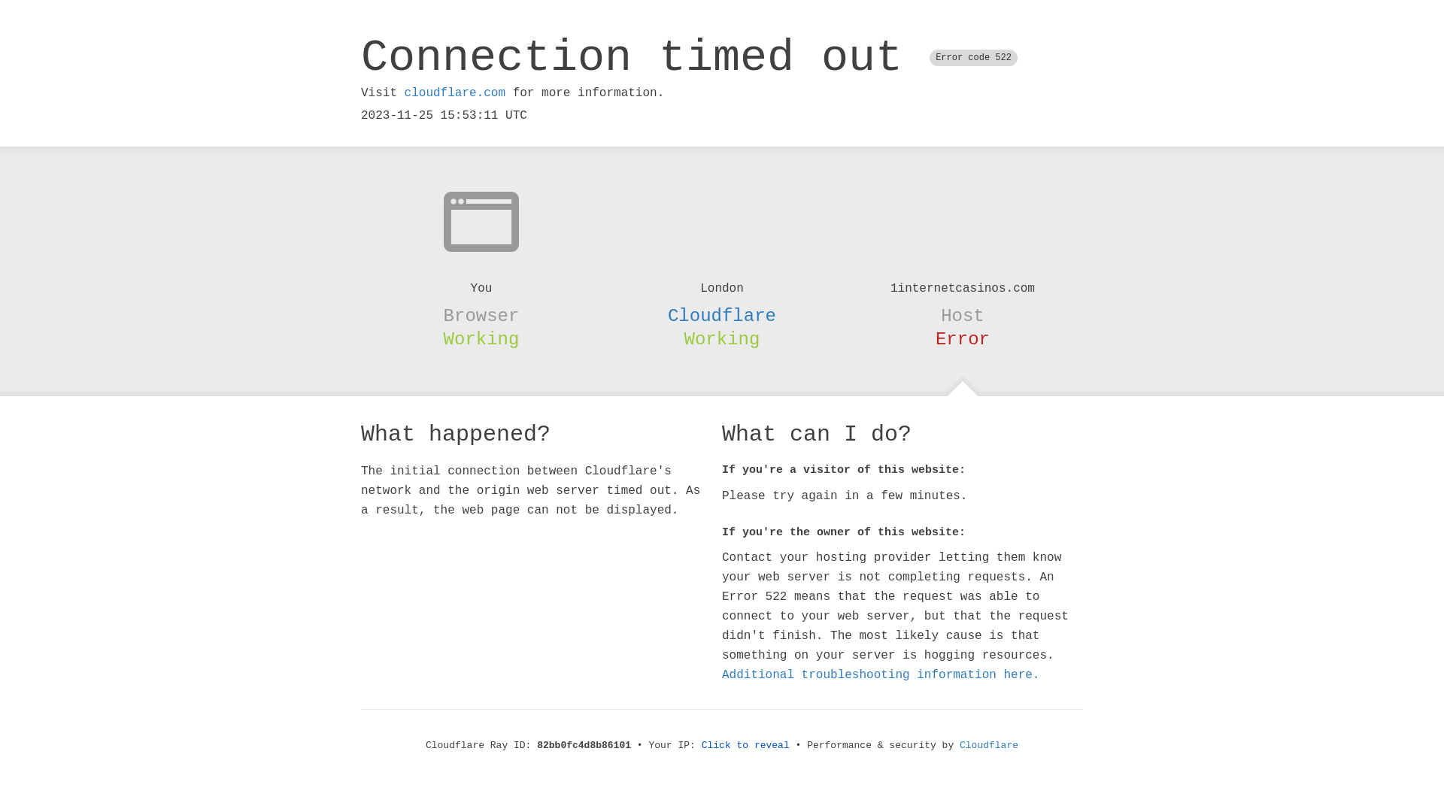 This screenshot has width=1444, height=812. I want to click on Click to reveal, so click(746, 746).